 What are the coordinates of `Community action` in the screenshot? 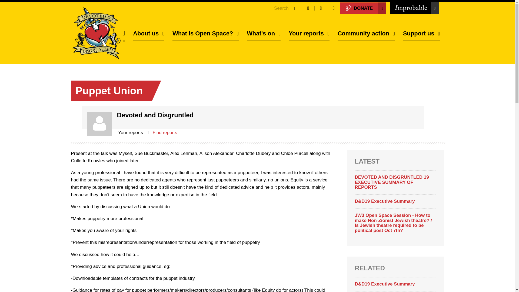 It's located at (366, 34).